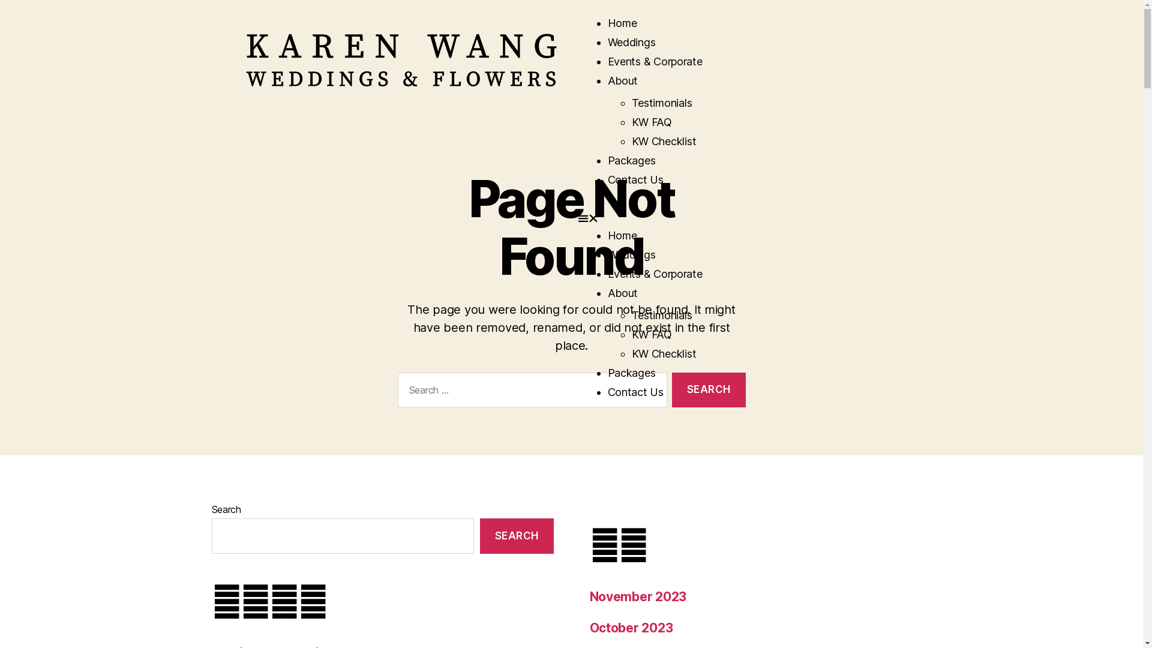 This screenshot has width=1152, height=648. I want to click on November 2023, so click(638, 596).